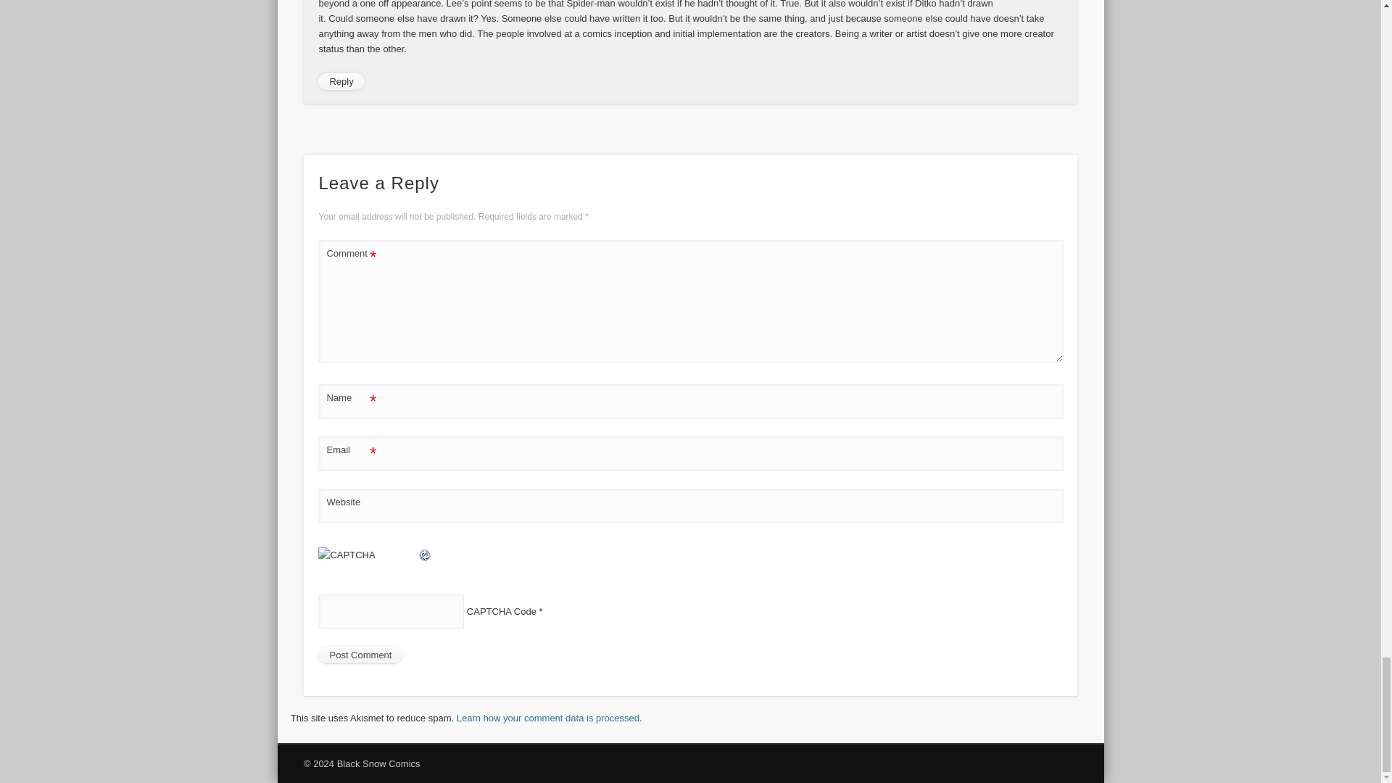 The height and width of the screenshot is (783, 1392). I want to click on Post Comment, so click(360, 655).